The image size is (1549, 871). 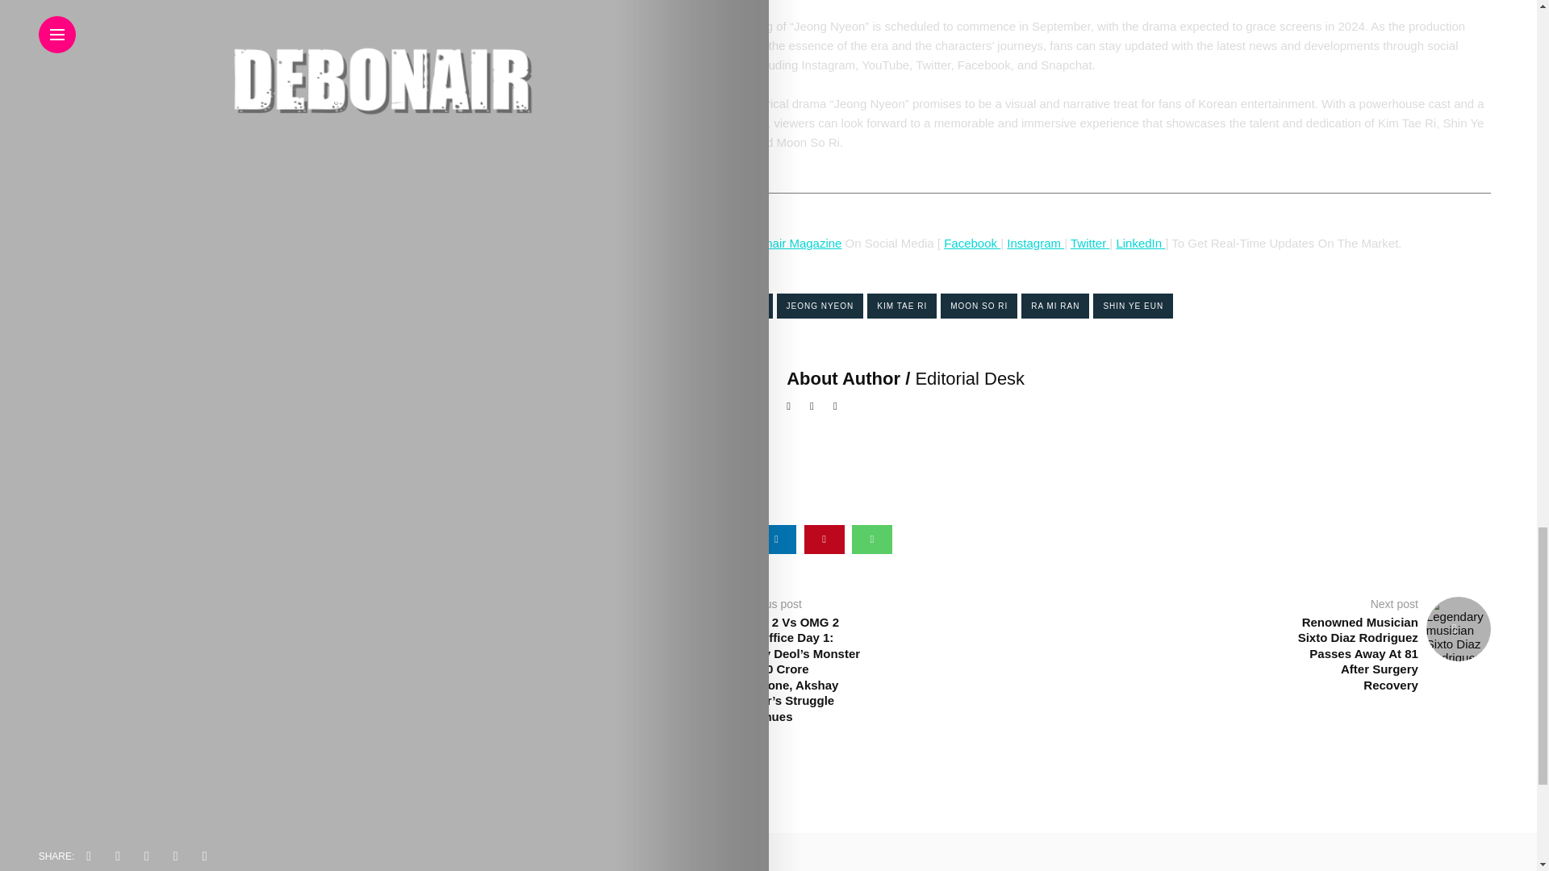 I want to click on LinkedIn, so click(x=1138, y=242).